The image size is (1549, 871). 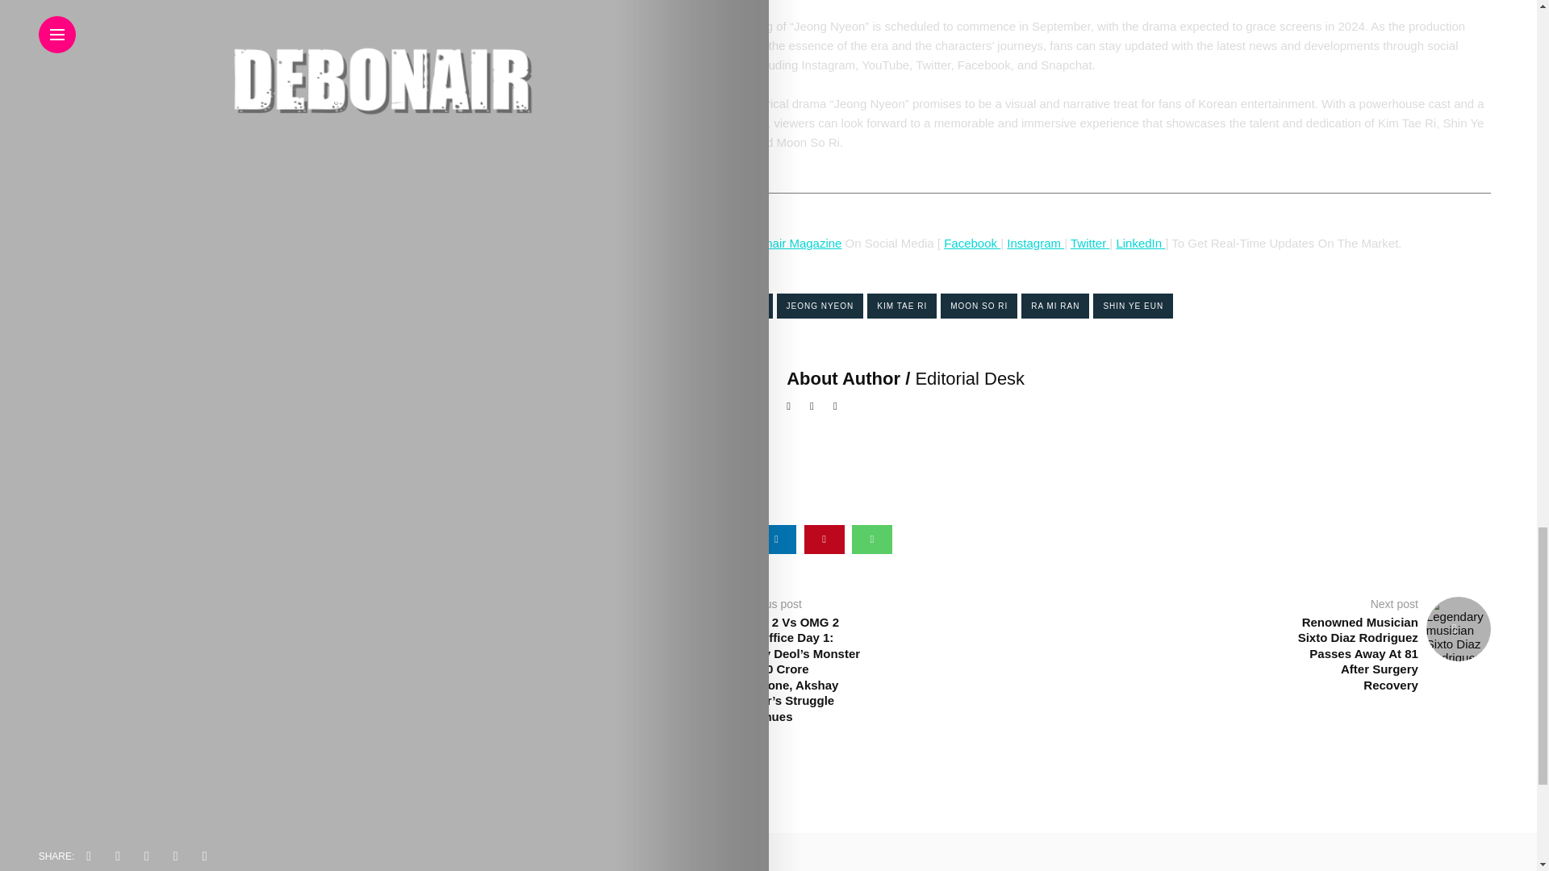 I want to click on LinkedIn, so click(x=1138, y=242).